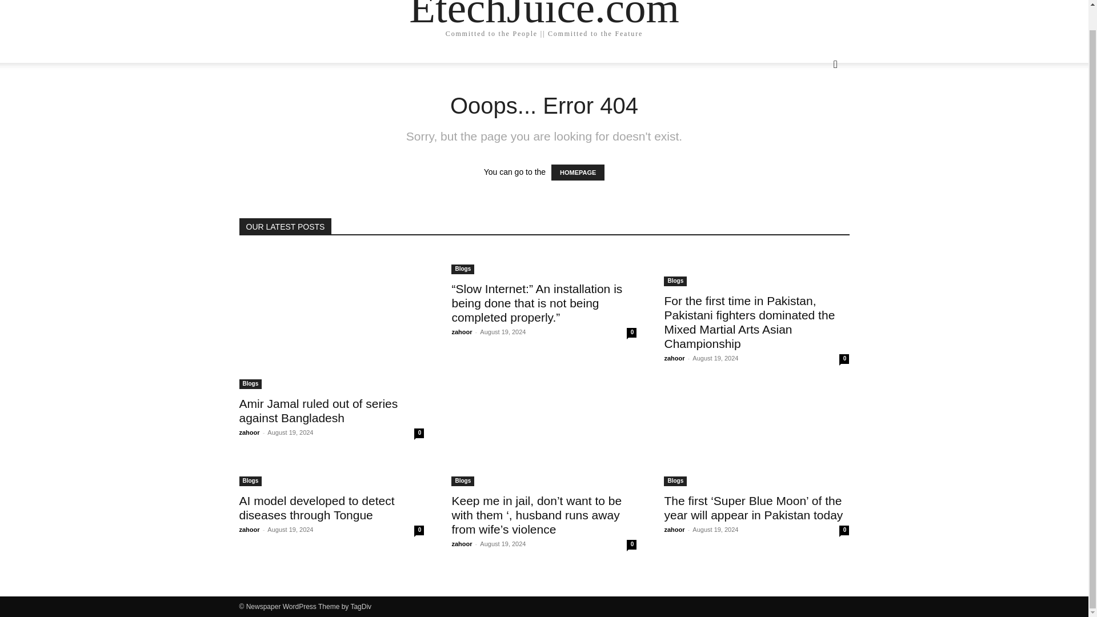 This screenshot has width=1097, height=617. I want to click on zahoor, so click(249, 432).